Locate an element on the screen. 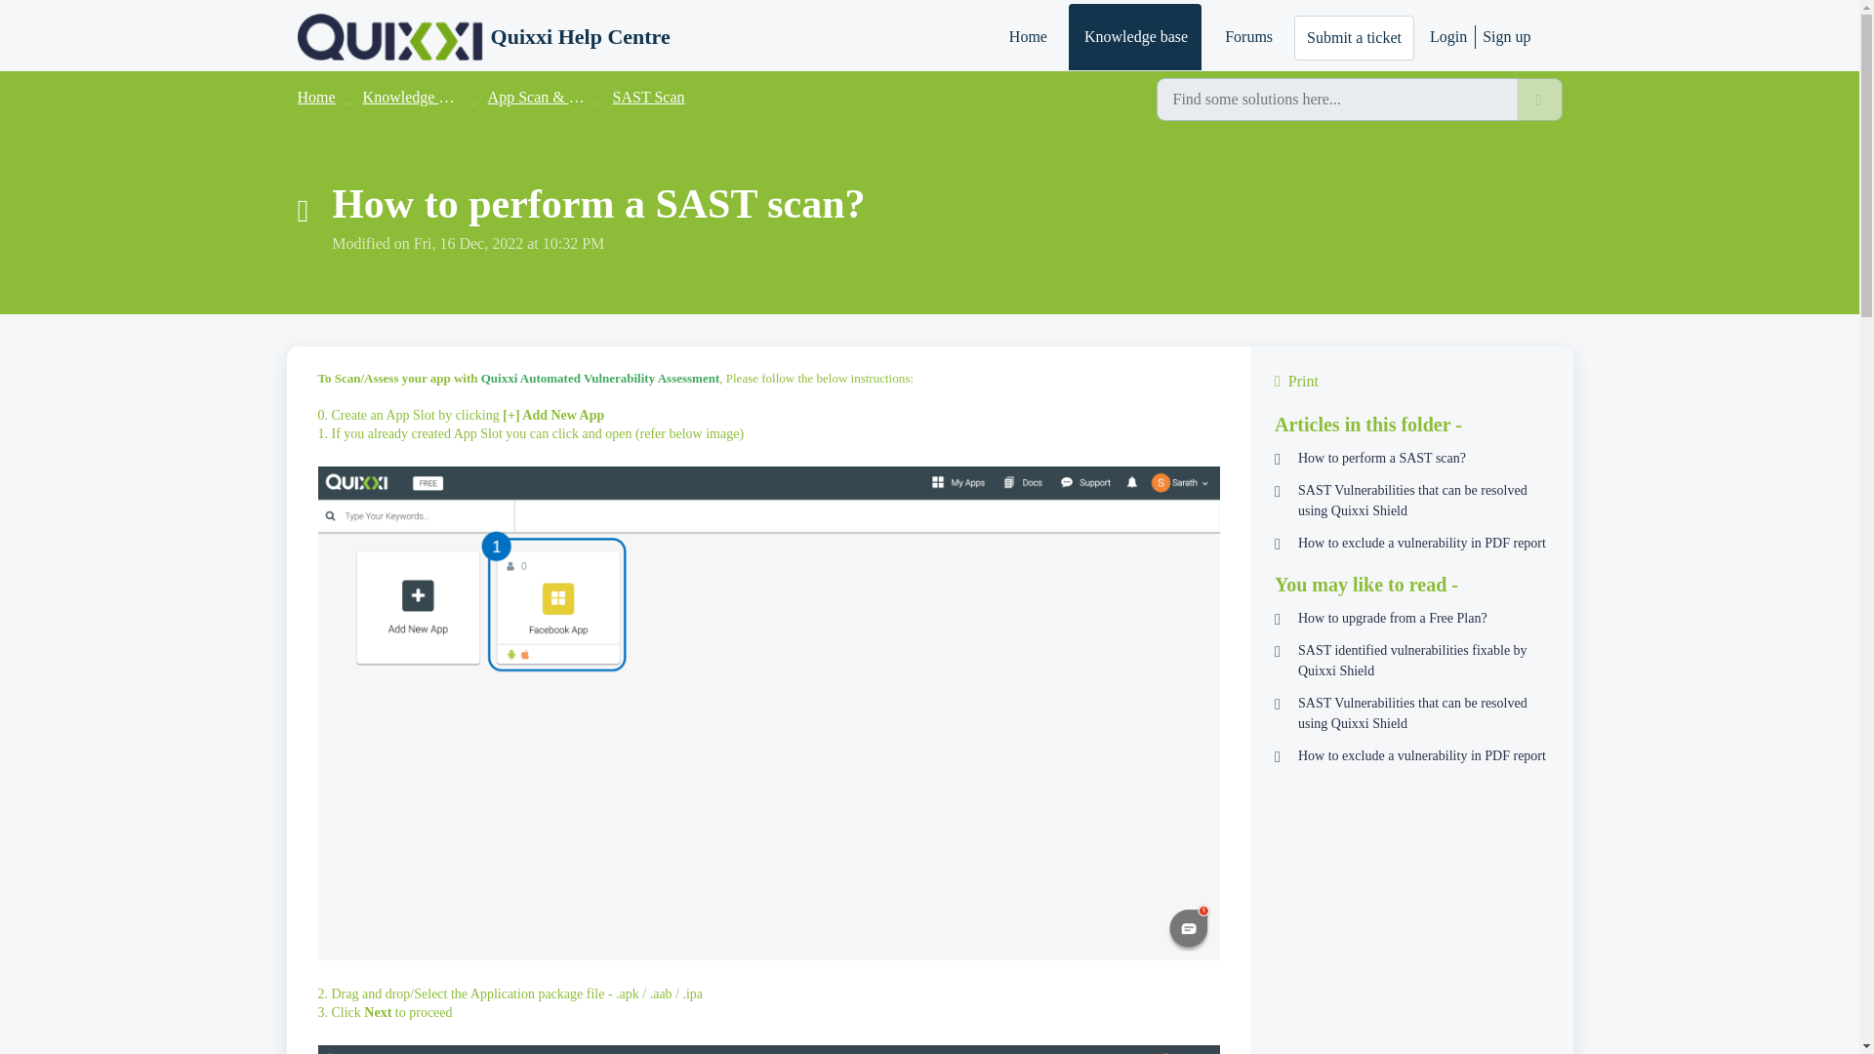 This screenshot has width=1874, height=1054. SAST Scan is located at coordinates (648, 97).